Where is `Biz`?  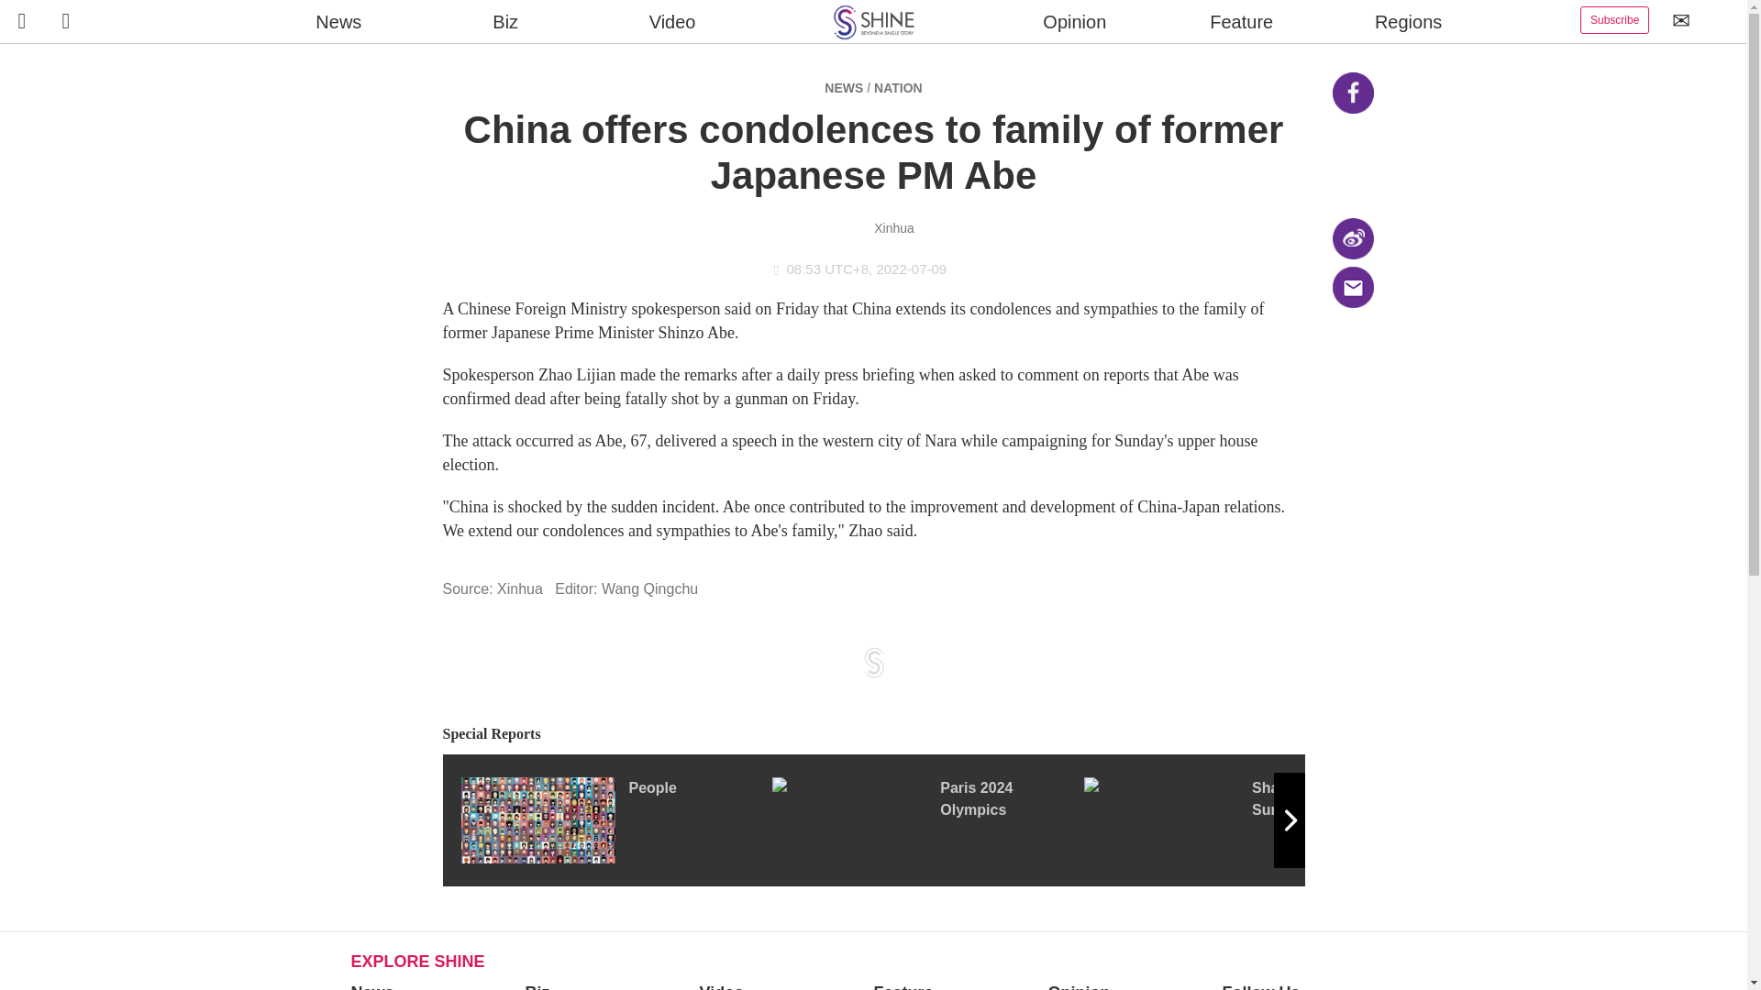 Biz is located at coordinates (537, 986).